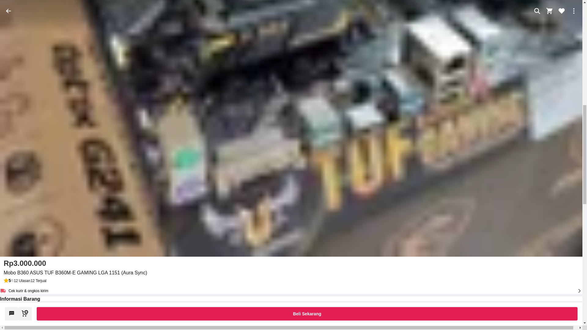 The image size is (587, 330). Describe the element at coordinates (228, 321) in the screenshot. I see `Asus` at that location.